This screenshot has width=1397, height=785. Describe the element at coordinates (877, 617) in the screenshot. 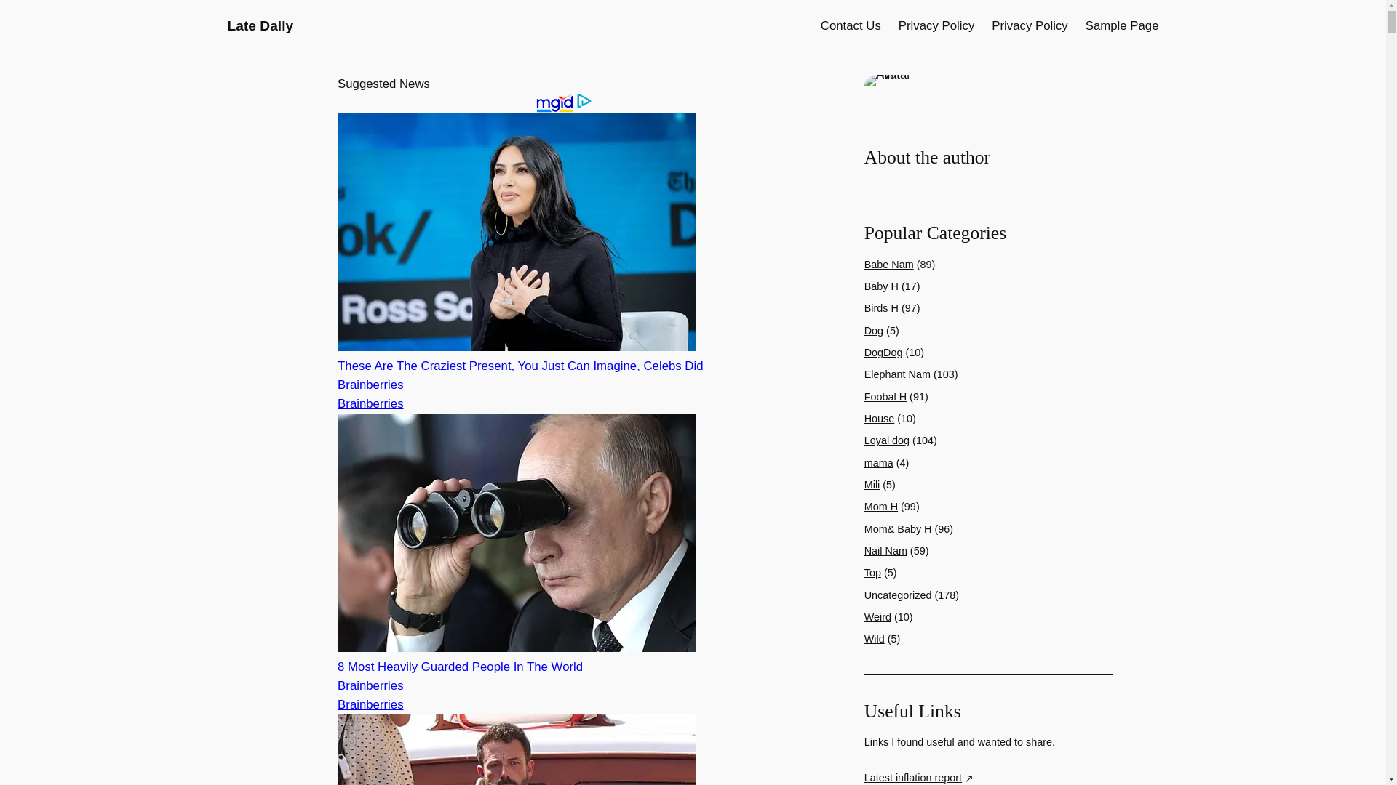

I see `Weird` at that location.